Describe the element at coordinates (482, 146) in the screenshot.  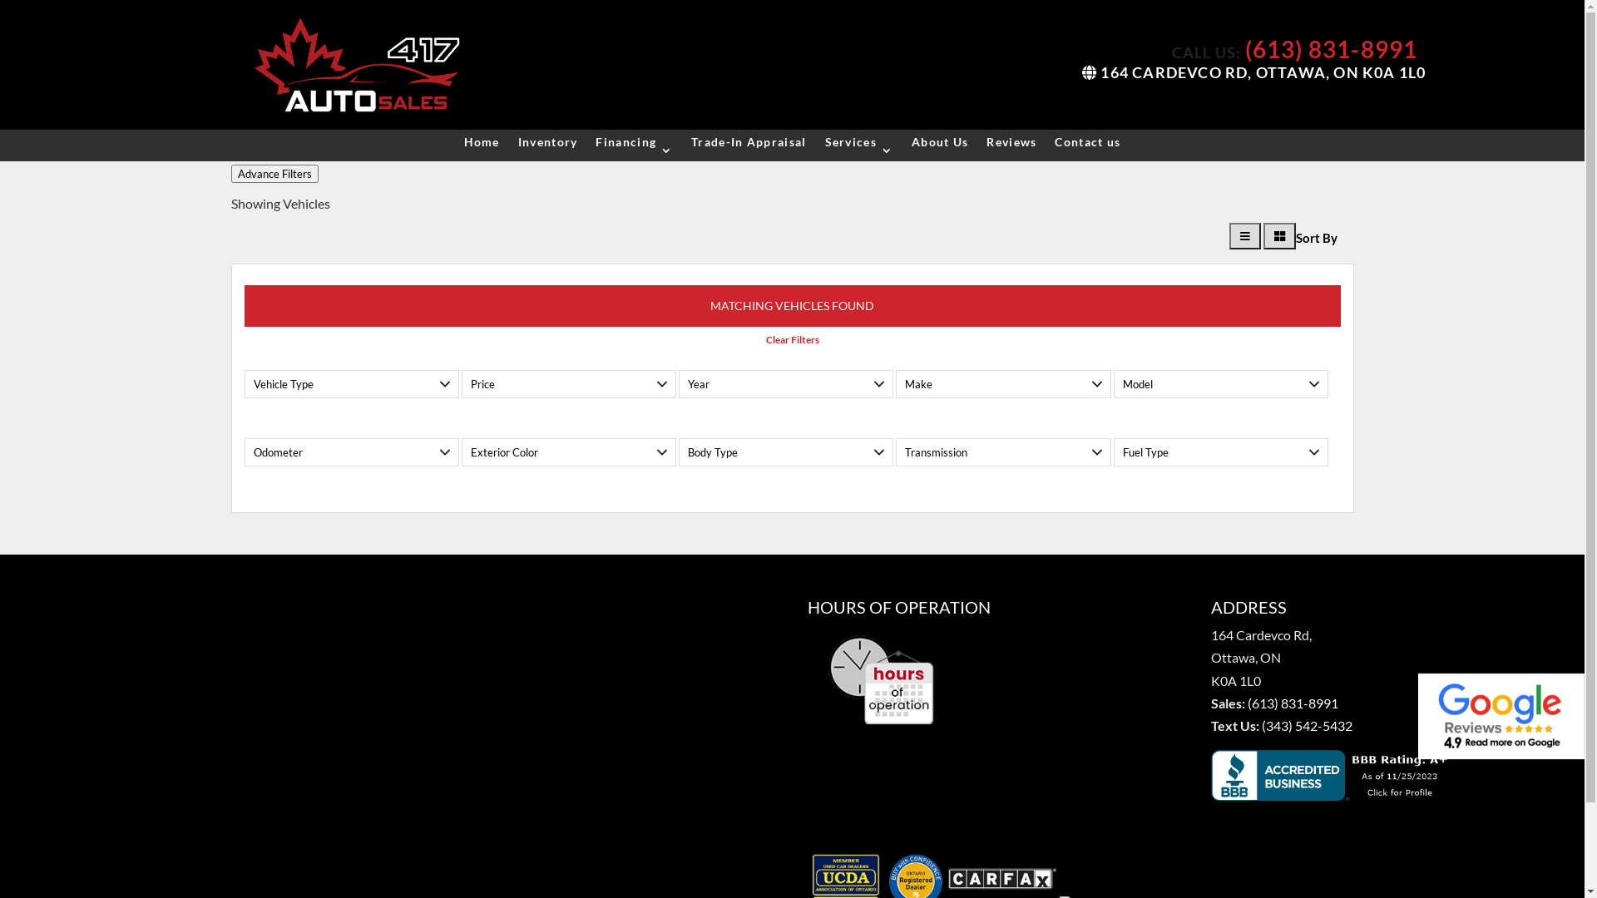
I see `Home` at that location.